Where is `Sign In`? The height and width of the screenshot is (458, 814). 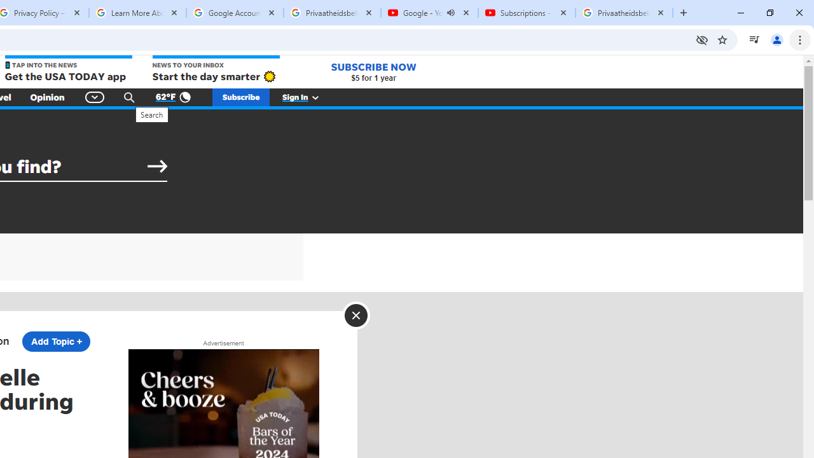 Sign In is located at coordinates (307, 97).